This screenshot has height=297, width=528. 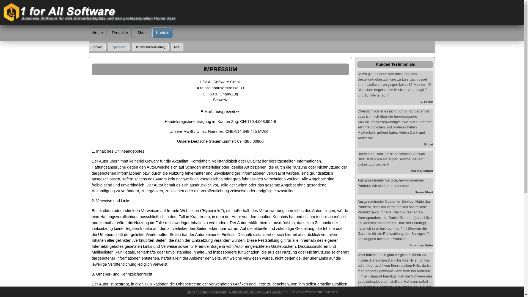 What do you see at coordinates (119, 47) in the screenshot?
I see `Impressum` at bounding box center [119, 47].